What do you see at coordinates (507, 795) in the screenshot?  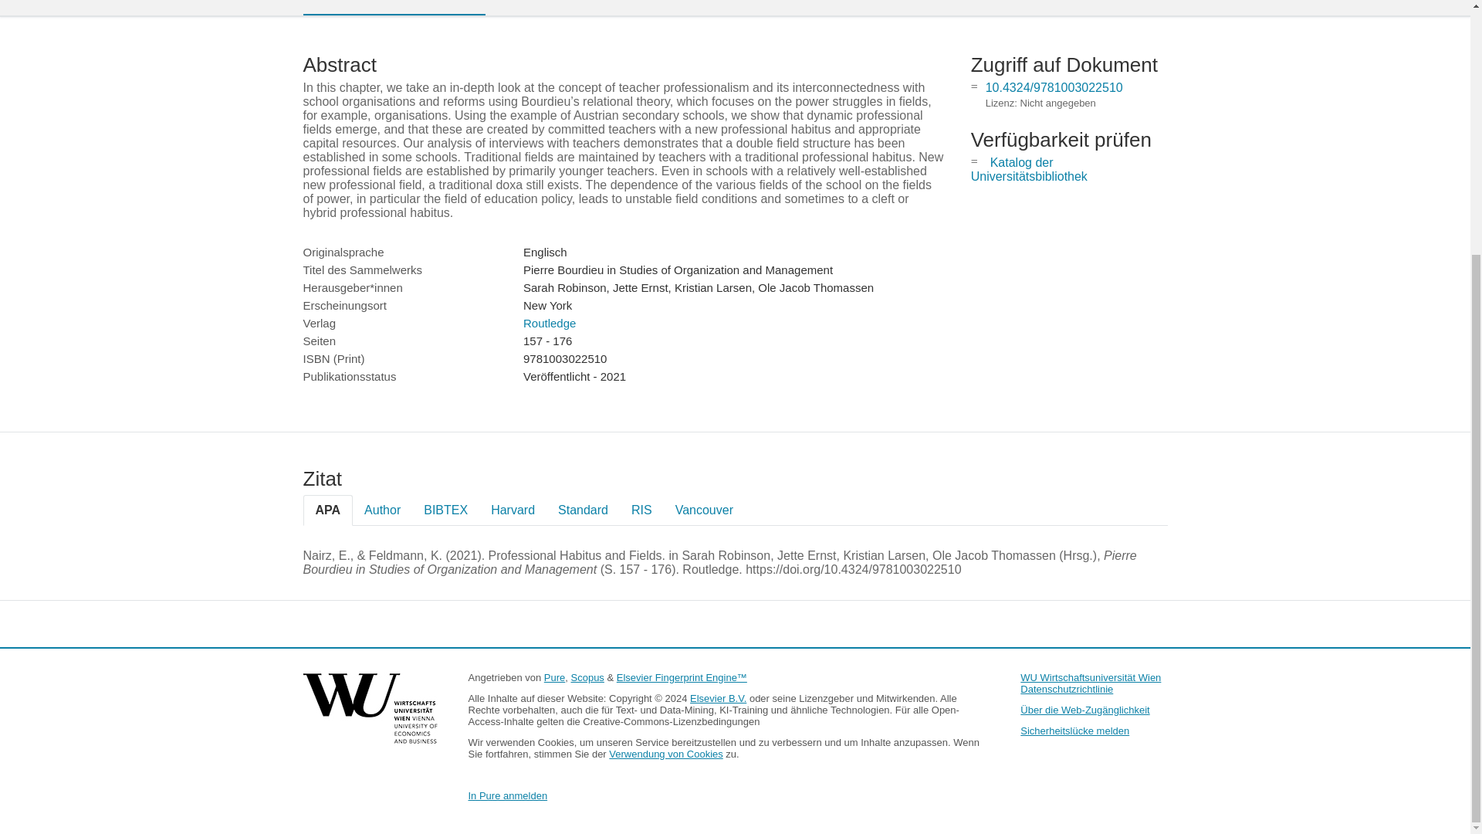 I see `In Pure anmelden` at bounding box center [507, 795].